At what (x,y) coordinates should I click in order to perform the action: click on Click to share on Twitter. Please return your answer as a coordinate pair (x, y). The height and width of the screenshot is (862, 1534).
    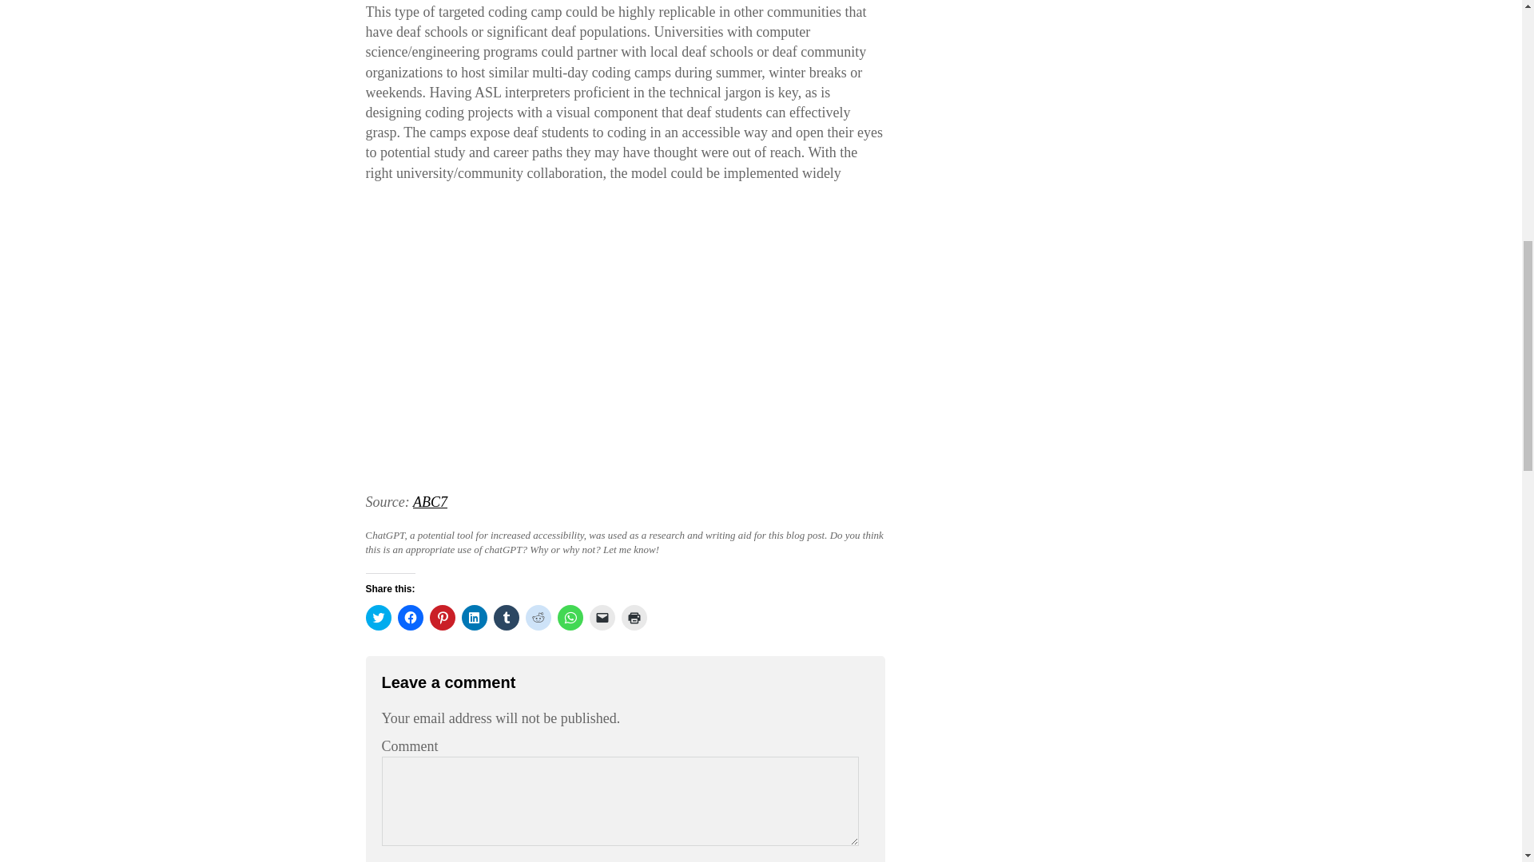
    Looking at the image, I should click on (379, 618).